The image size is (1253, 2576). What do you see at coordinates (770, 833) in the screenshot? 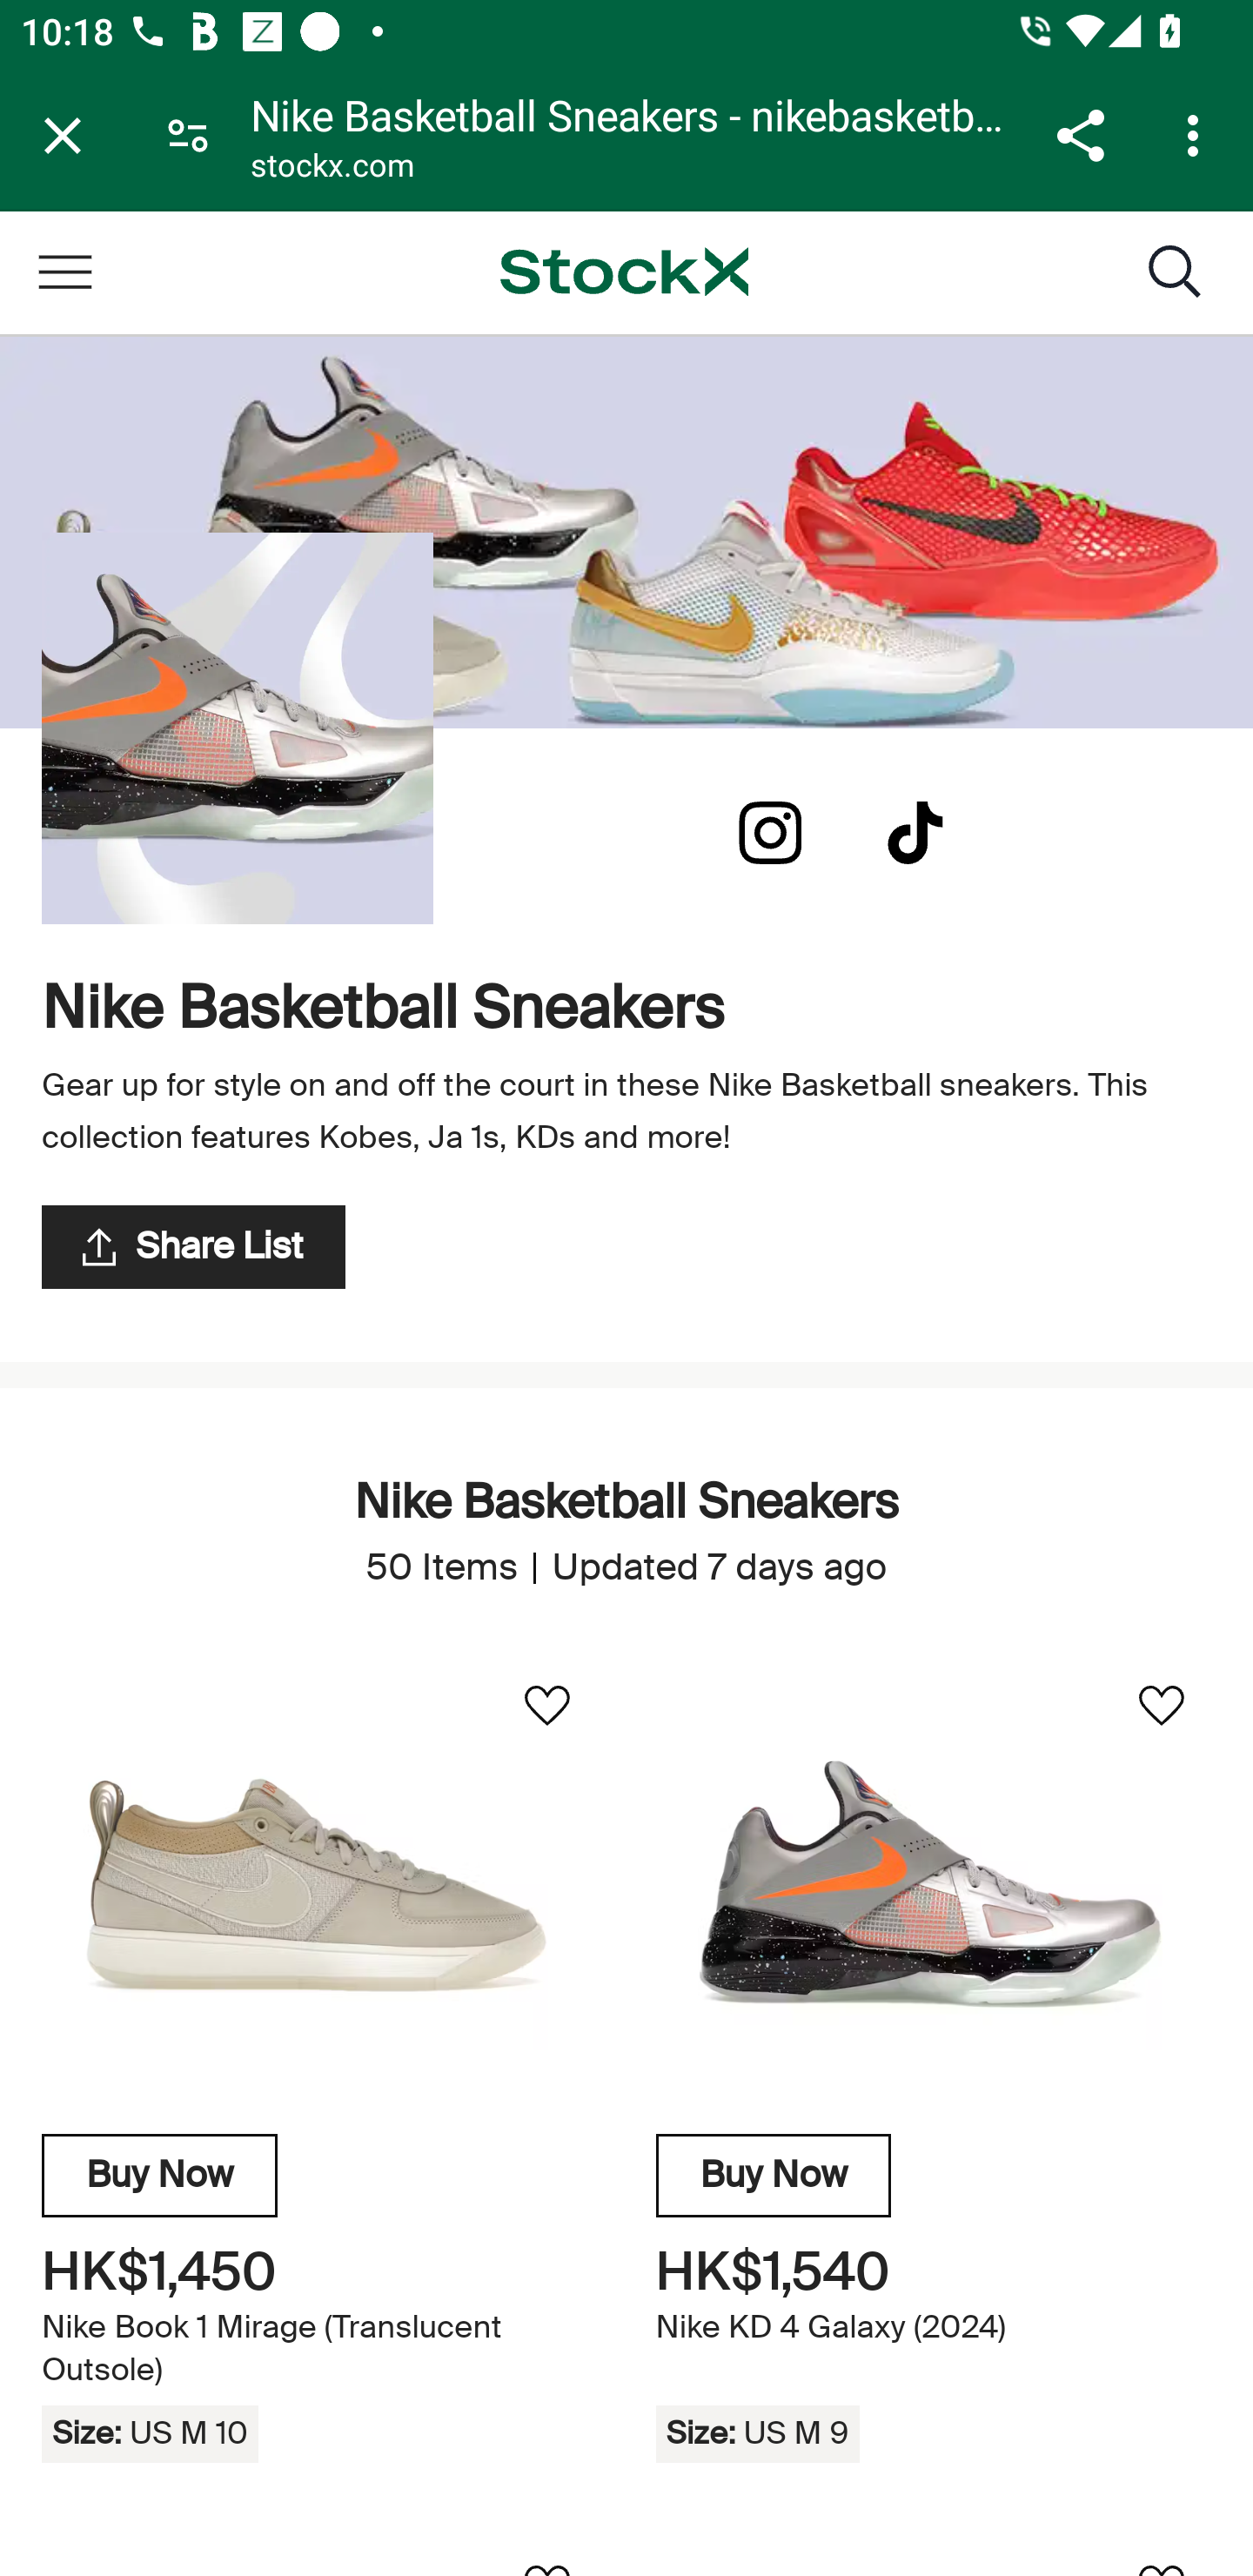
I see `?hl=en` at bounding box center [770, 833].